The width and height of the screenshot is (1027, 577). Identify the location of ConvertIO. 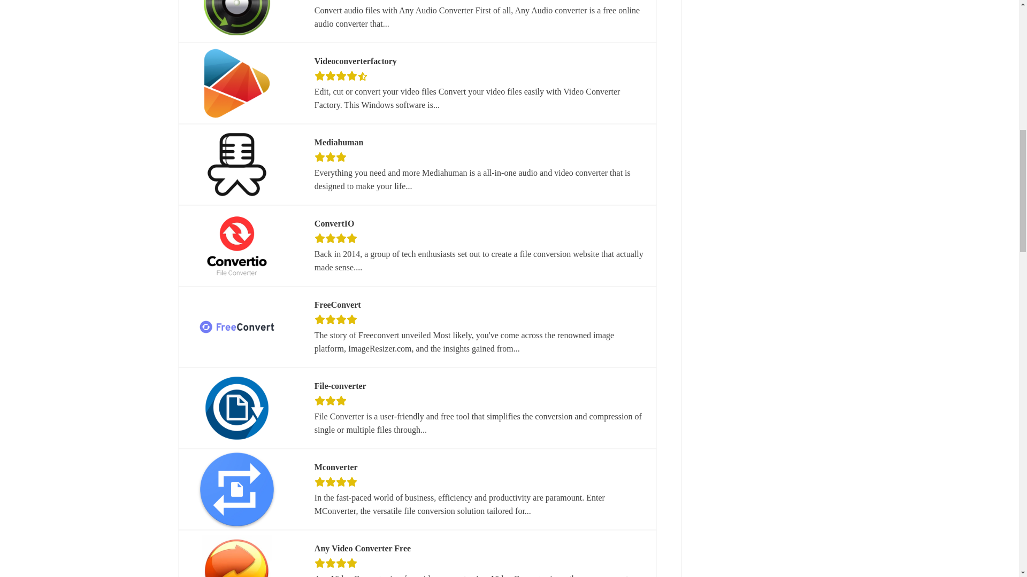
(334, 224).